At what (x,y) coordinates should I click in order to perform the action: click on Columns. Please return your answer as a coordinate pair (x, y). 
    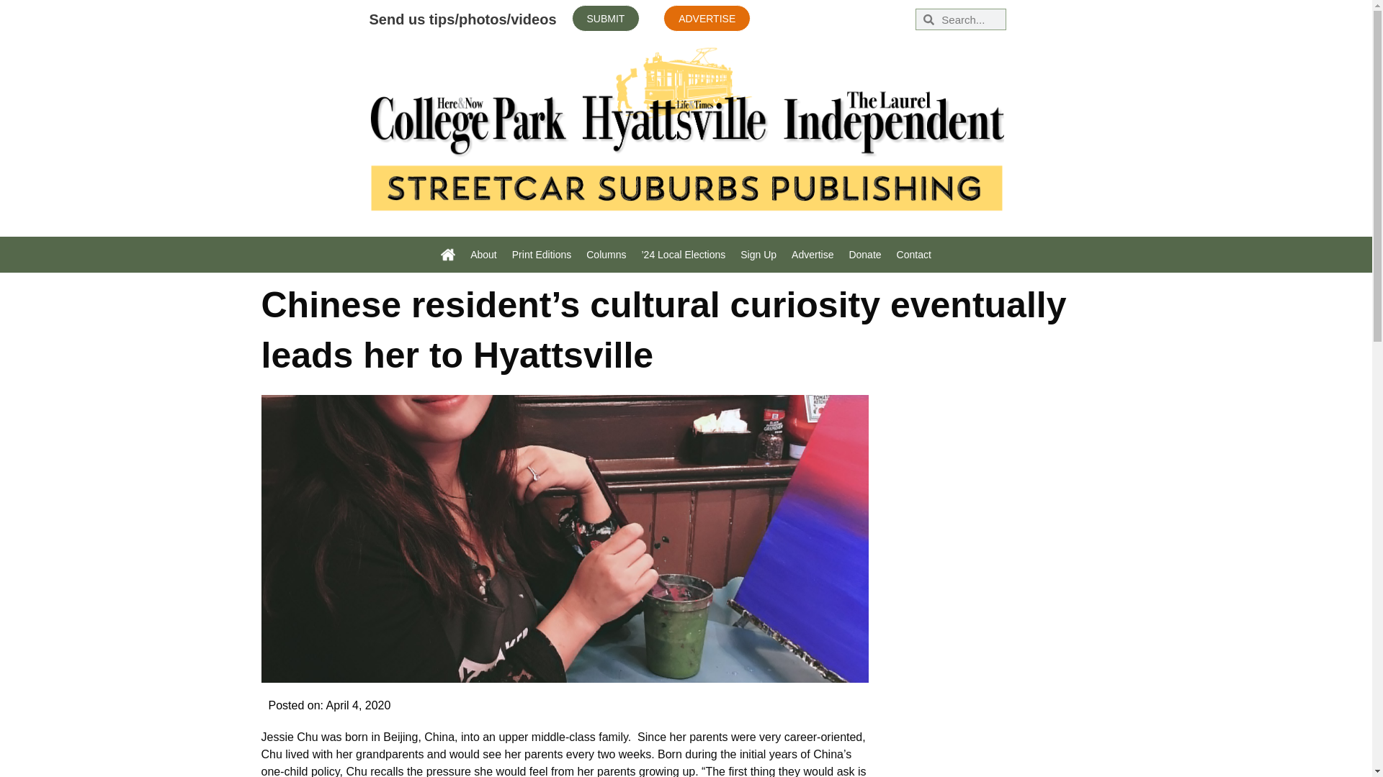
    Looking at the image, I should click on (607, 255).